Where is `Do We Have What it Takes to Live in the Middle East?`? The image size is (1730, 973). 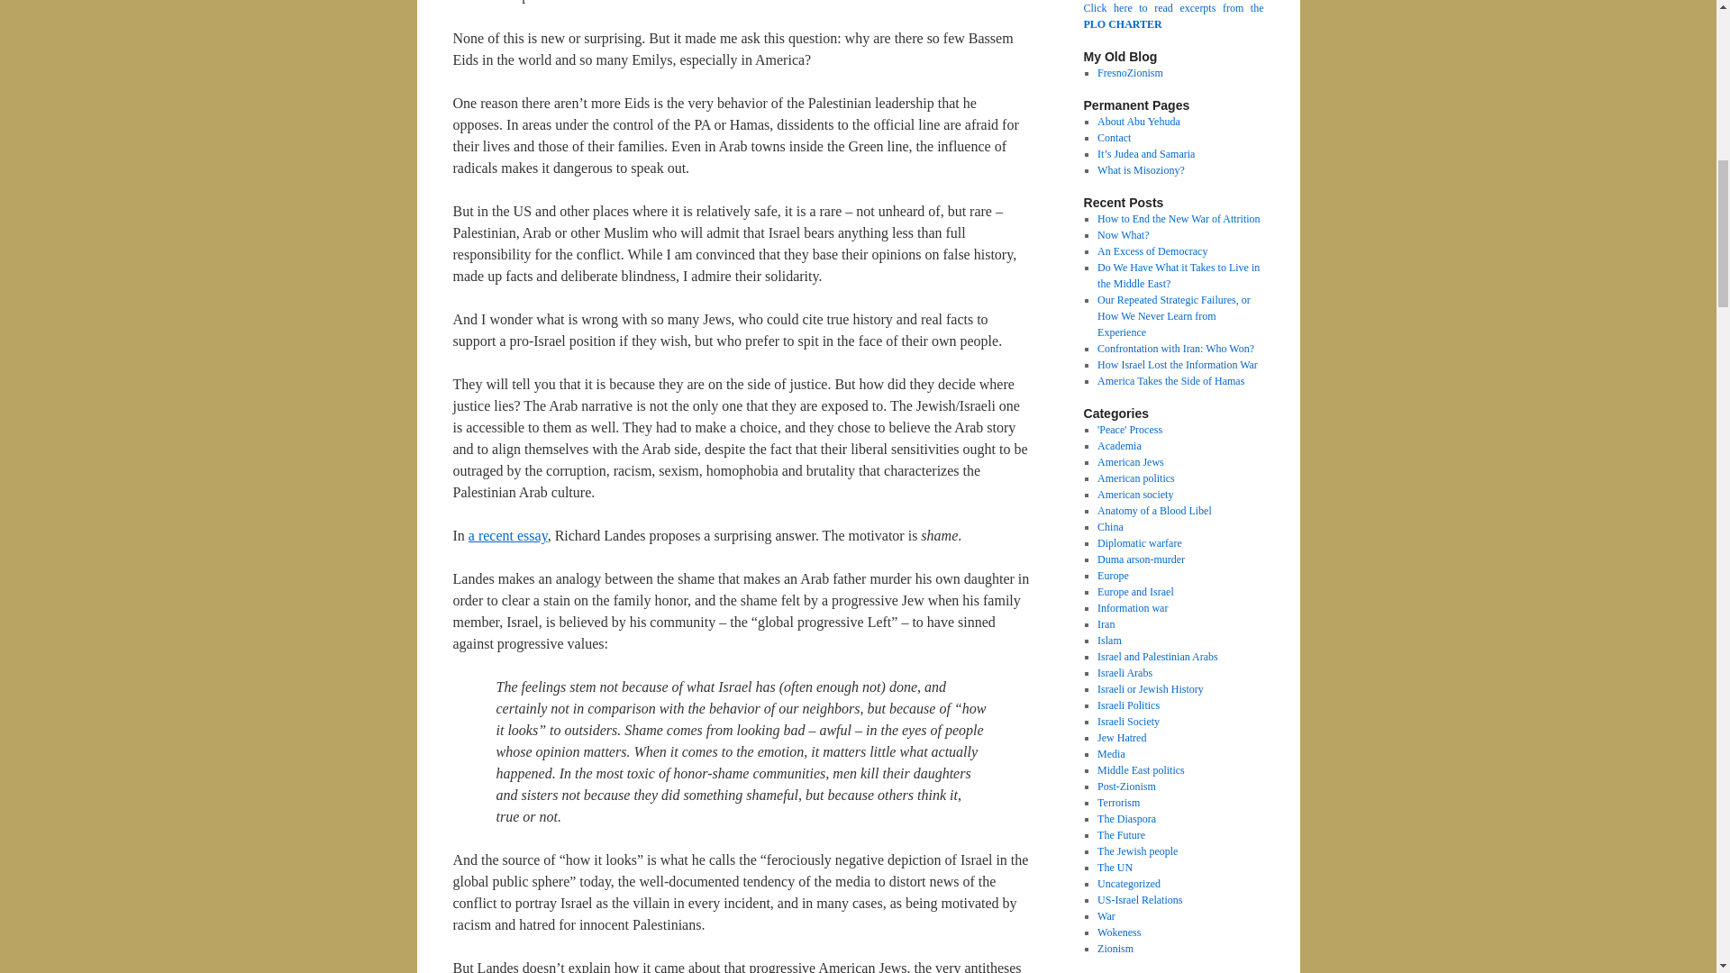 Do We Have What it Takes to Live in the Middle East? is located at coordinates (1178, 276).